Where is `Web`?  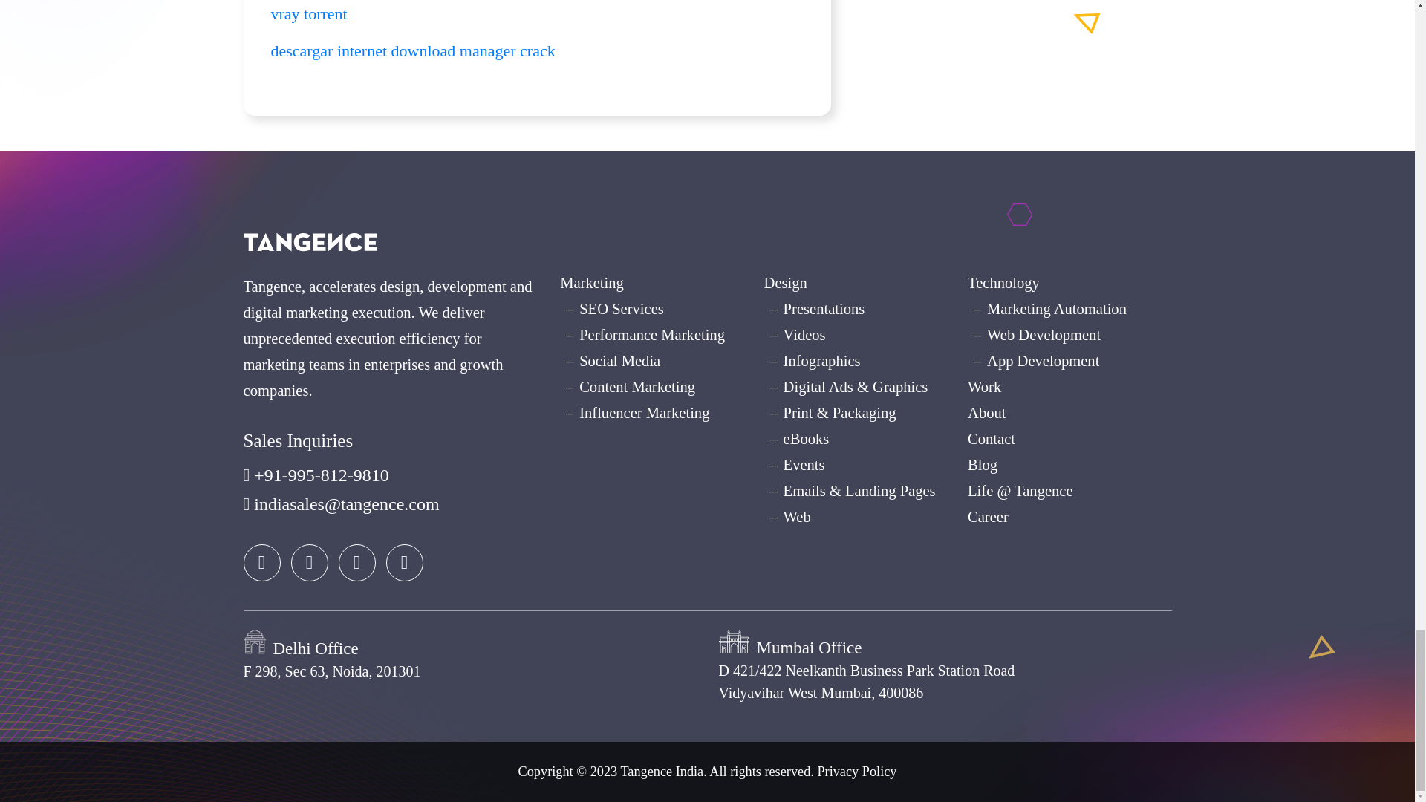 Web is located at coordinates (797, 517).